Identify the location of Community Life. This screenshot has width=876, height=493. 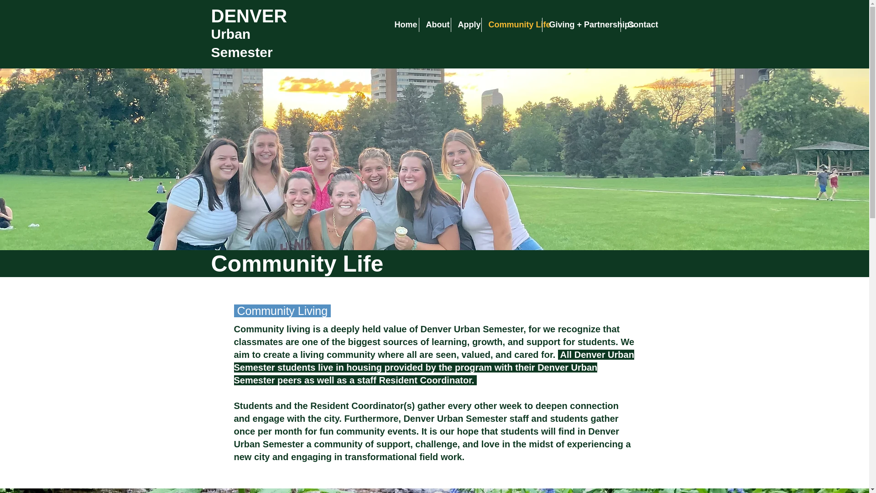
(512, 25).